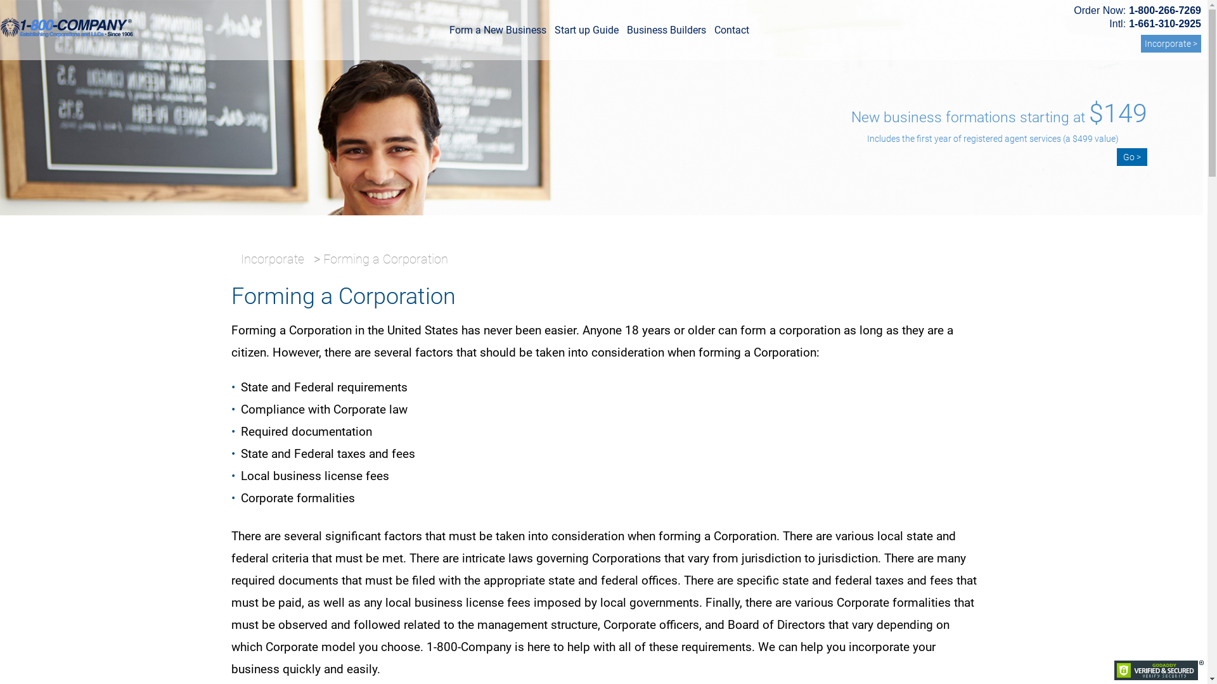  I want to click on Incorporate, so click(273, 259).